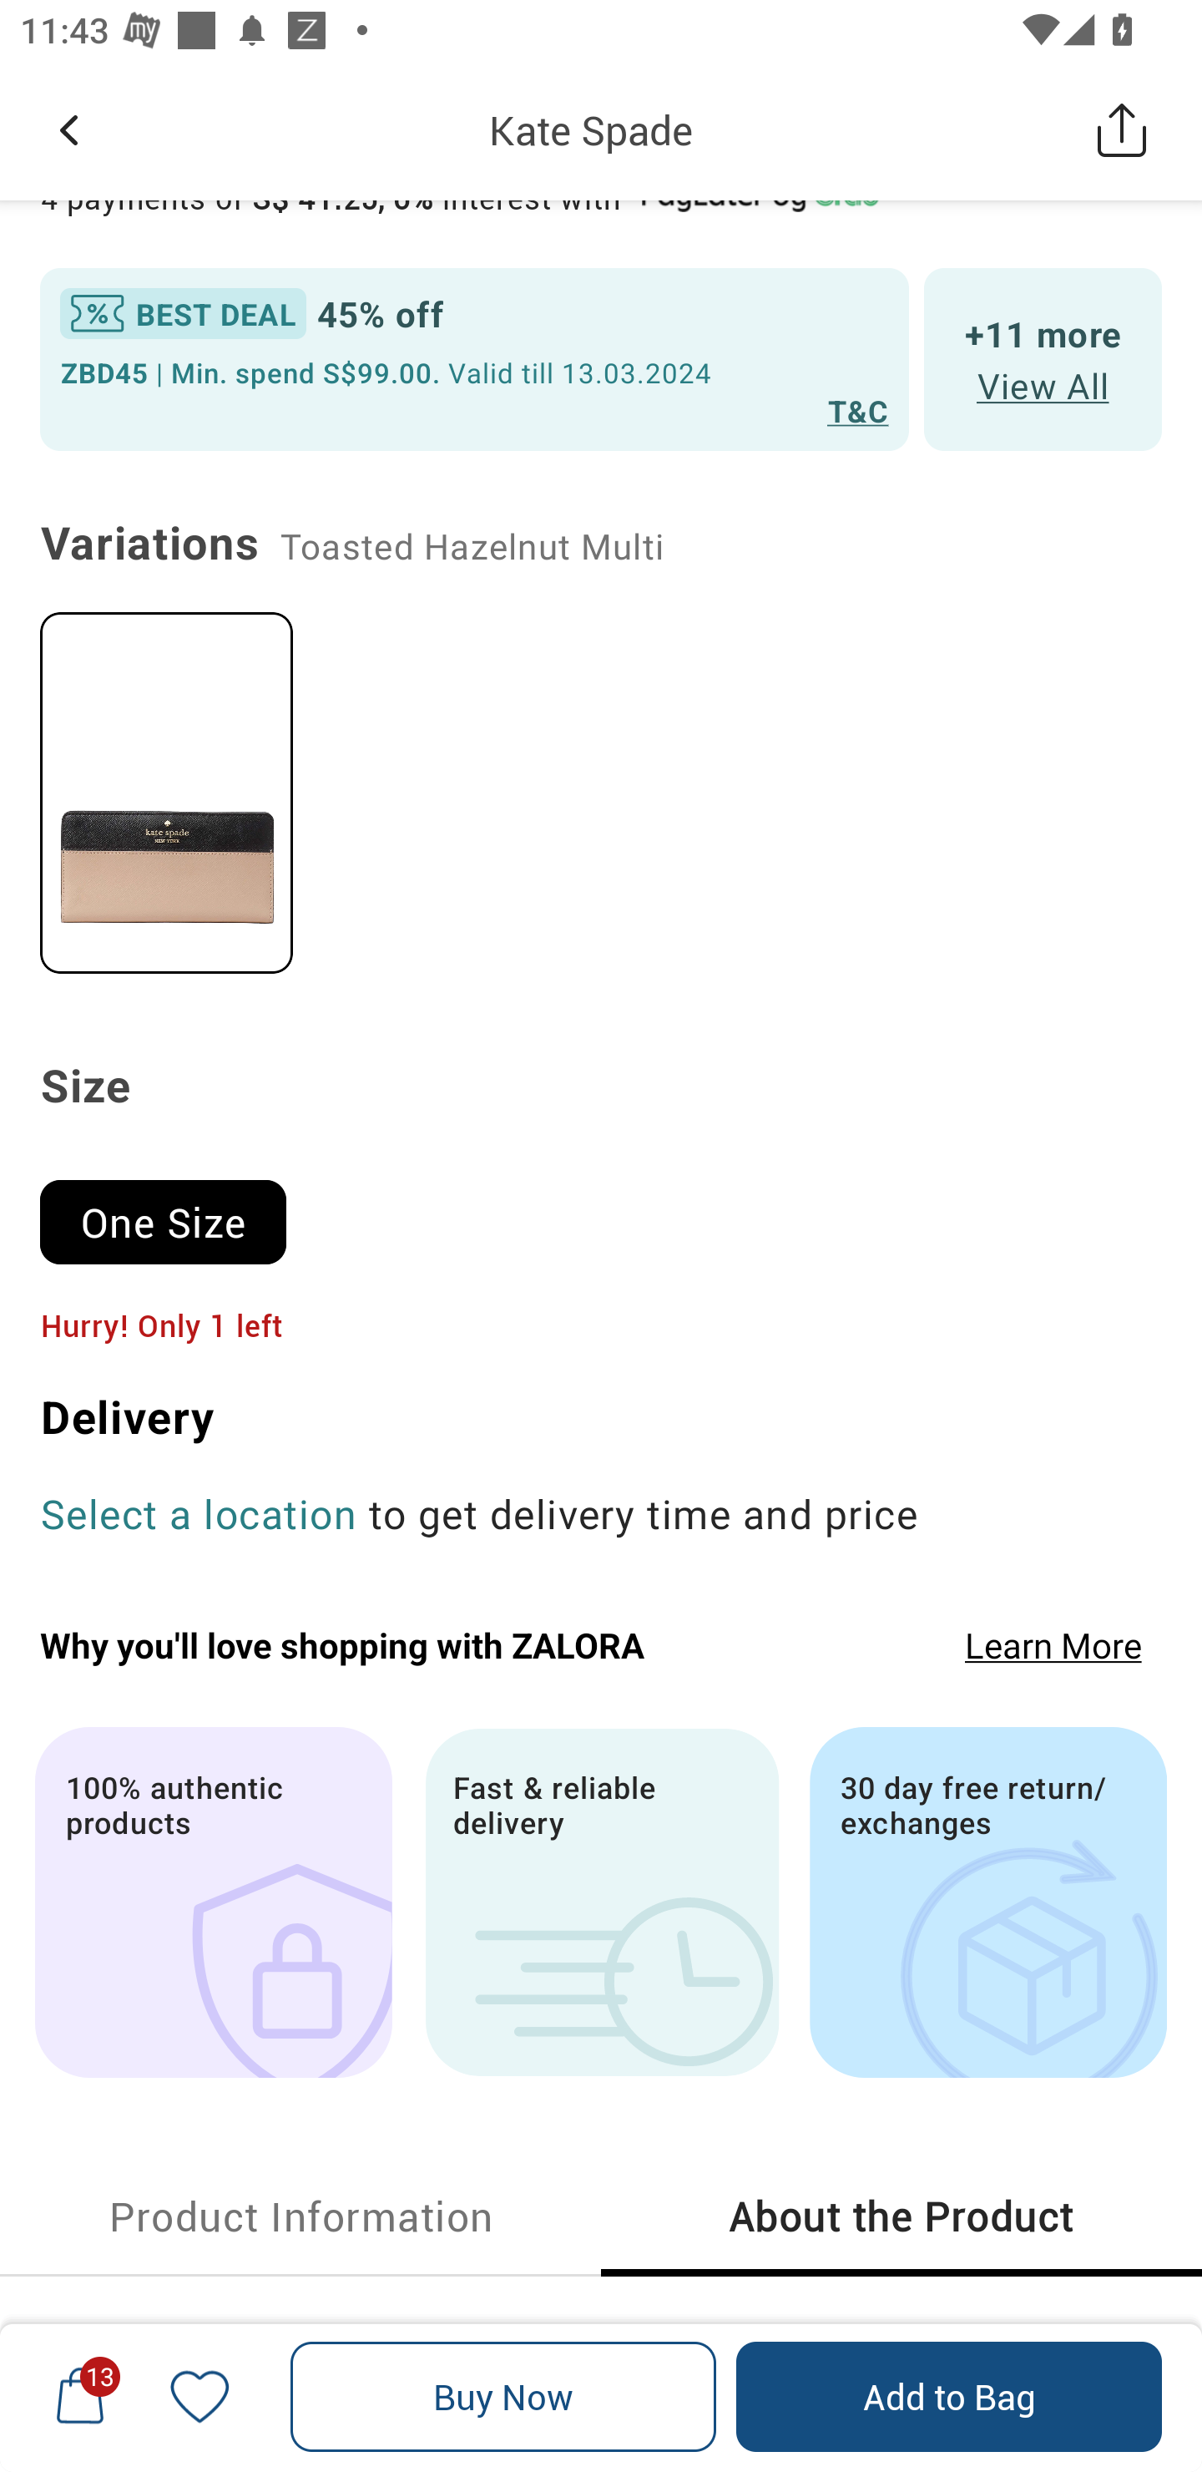  Describe the element at coordinates (988, 1902) in the screenshot. I see `30 day free return/exchanges` at that location.